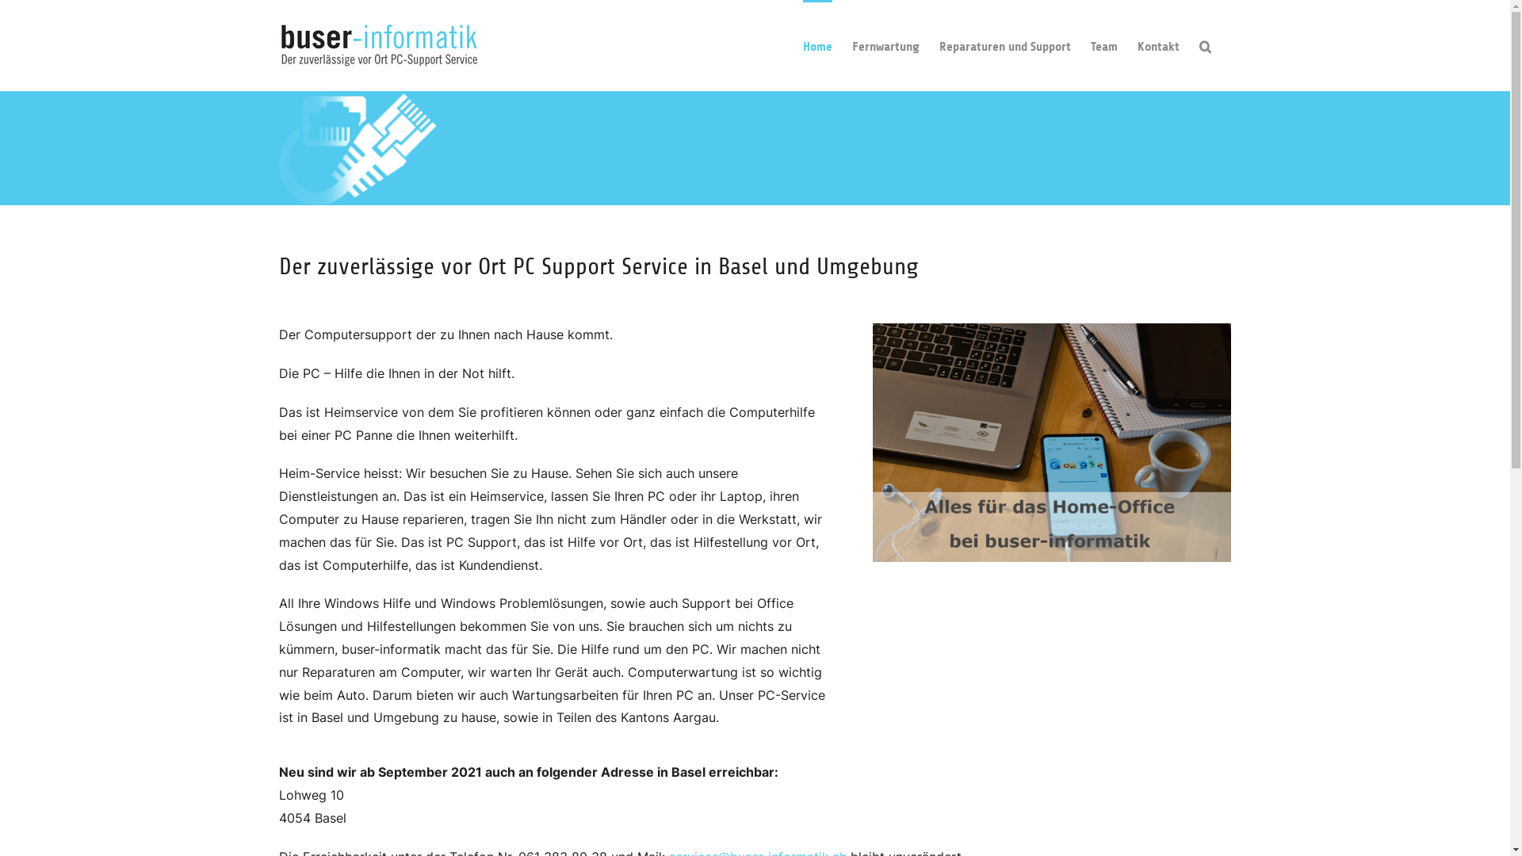  Describe the element at coordinates (1104, 46) in the screenshot. I see `Team` at that location.